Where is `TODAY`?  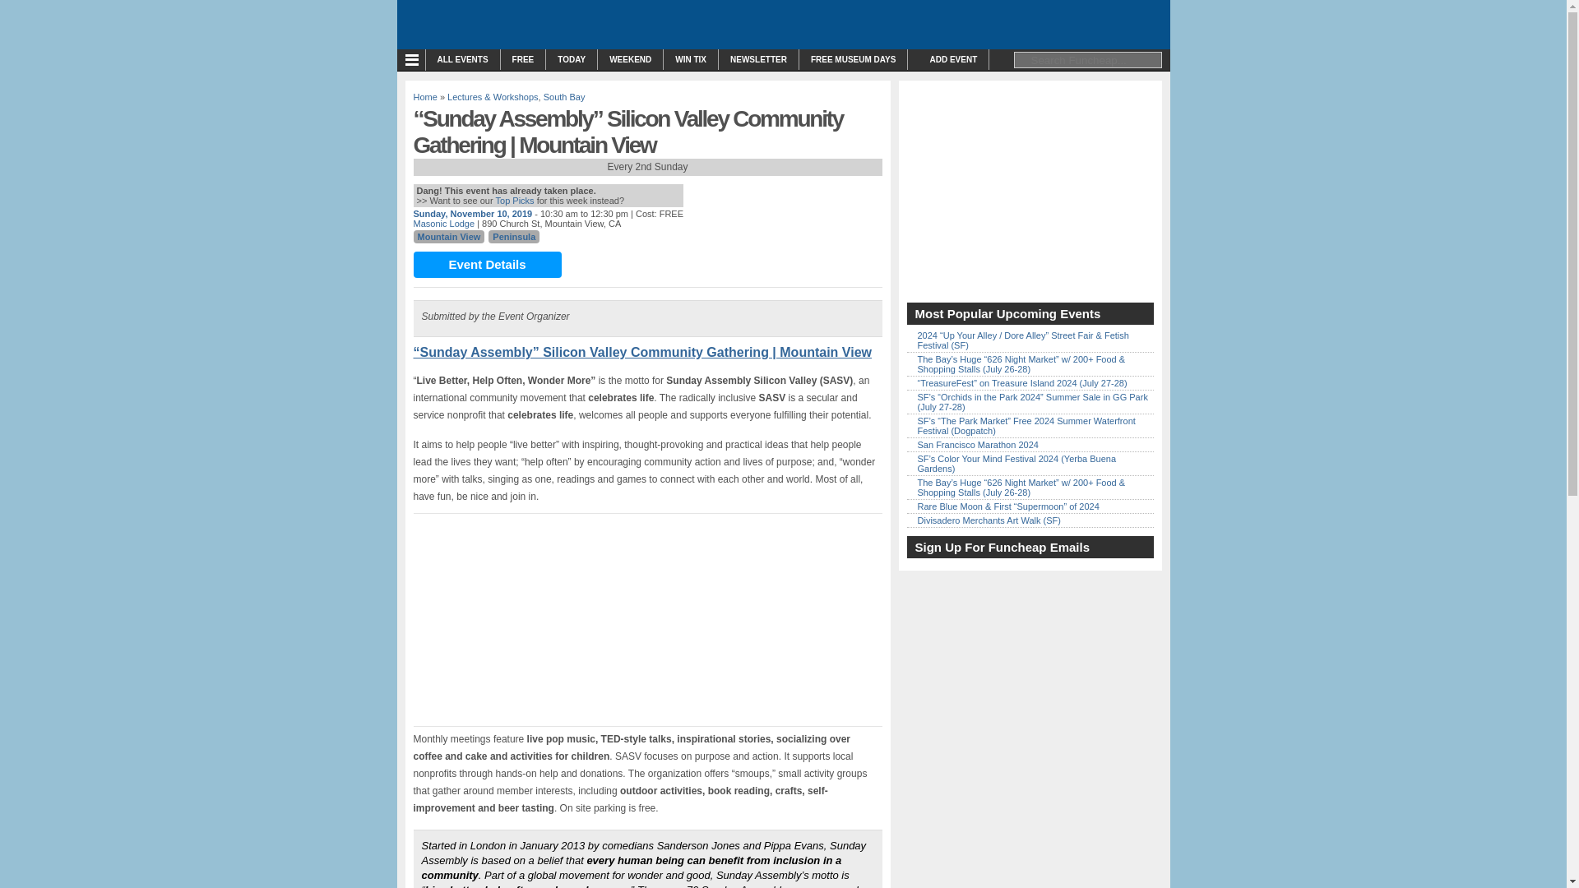
TODAY is located at coordinates (571, 59).